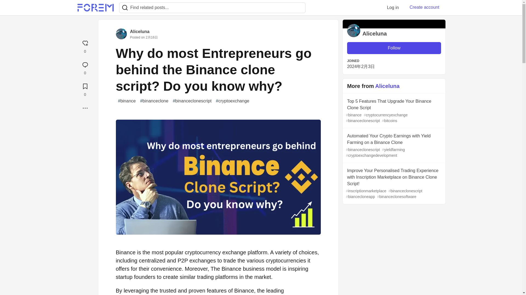  What do you see at coordinates (424, 7) in the screenshot?
I see `Create account` at bounding box center [424, 7].